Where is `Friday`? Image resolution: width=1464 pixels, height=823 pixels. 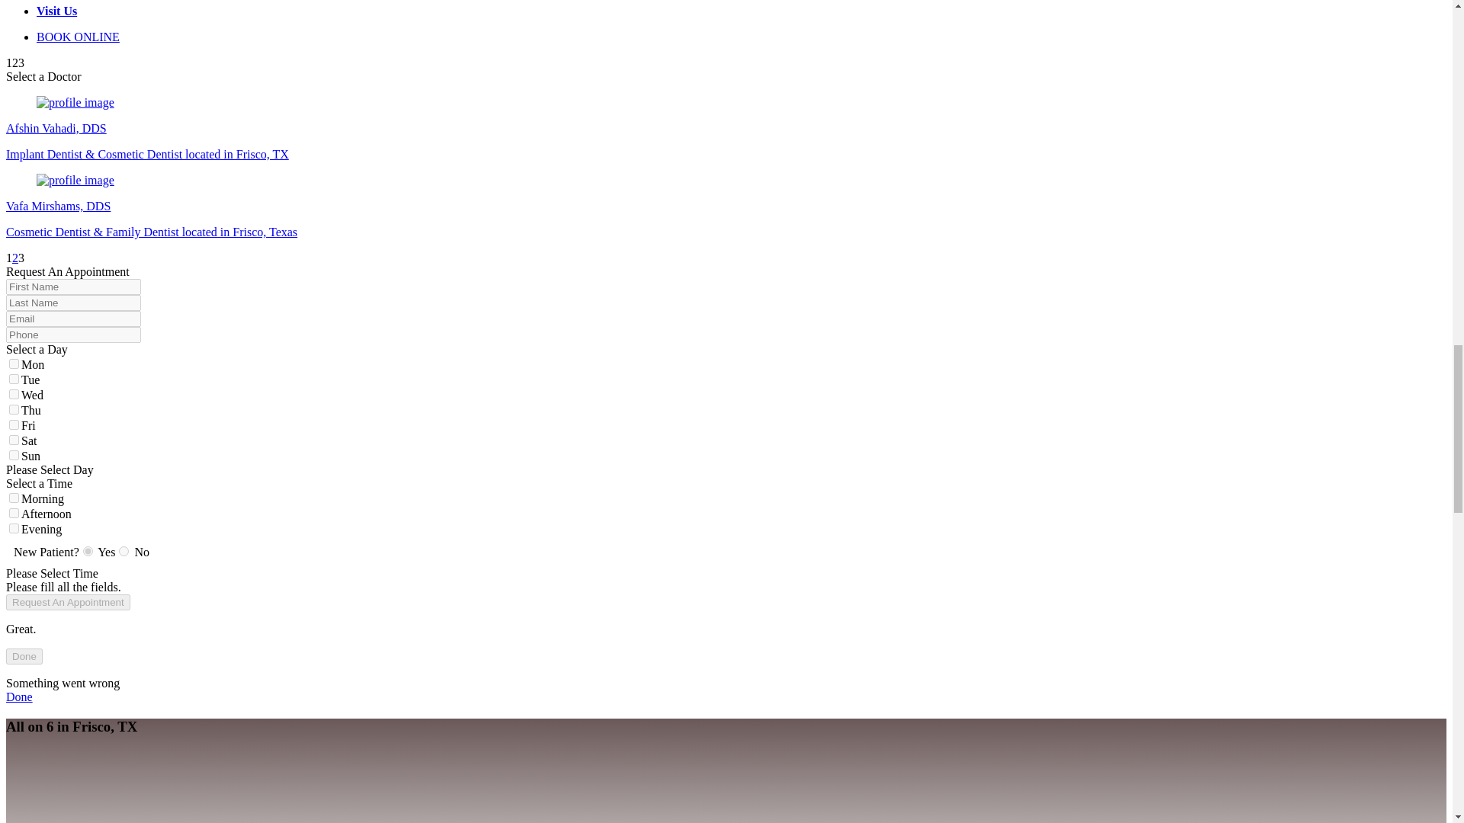 Friday is located at coordinates (14, 424).